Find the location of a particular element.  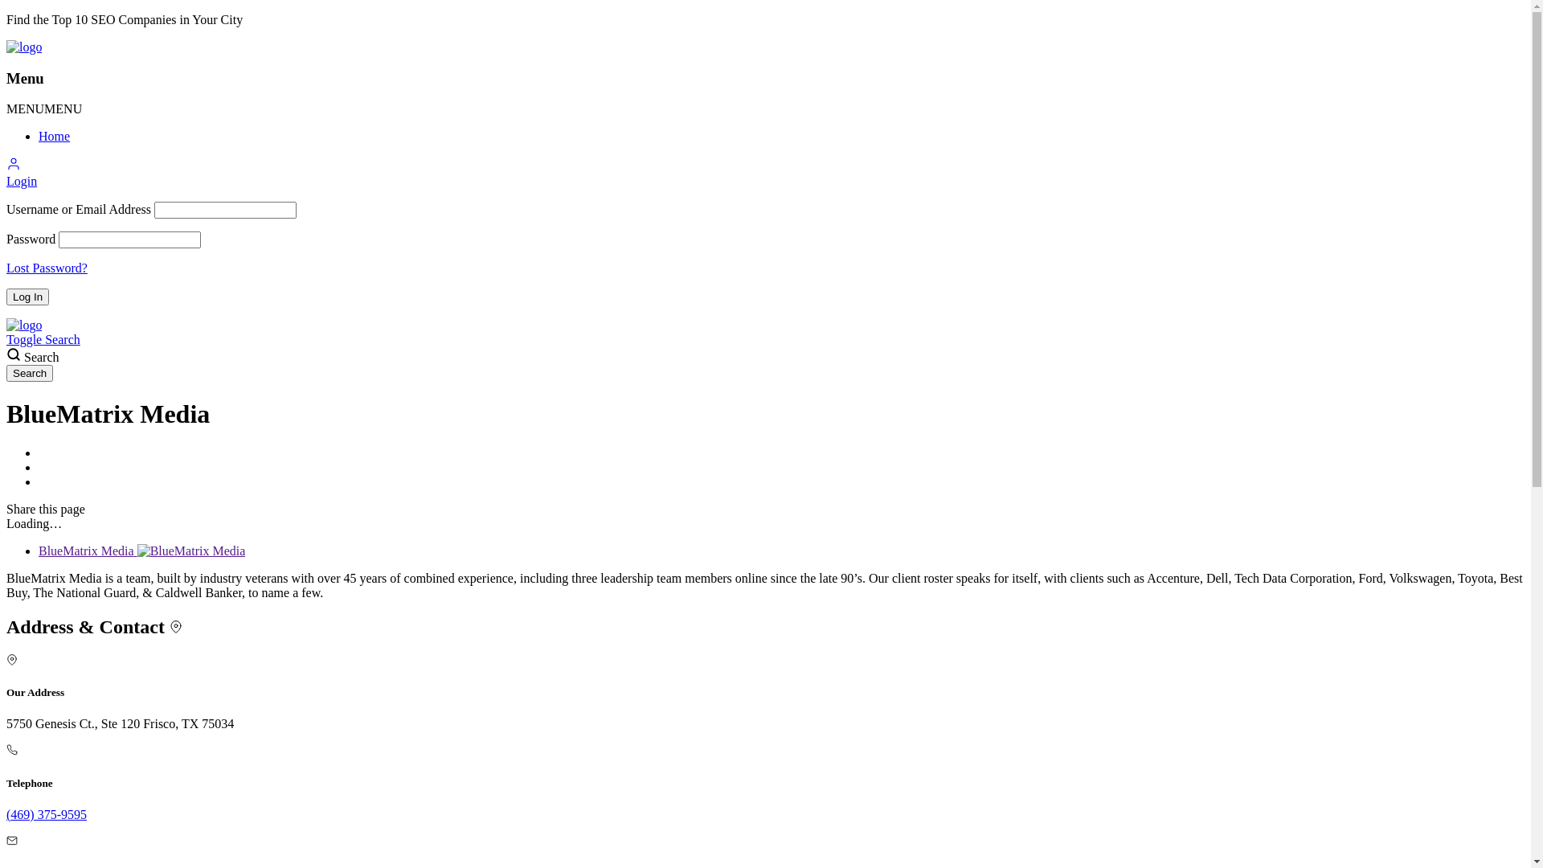

10 Best SEO Companies is located at coordinates (24, 325).